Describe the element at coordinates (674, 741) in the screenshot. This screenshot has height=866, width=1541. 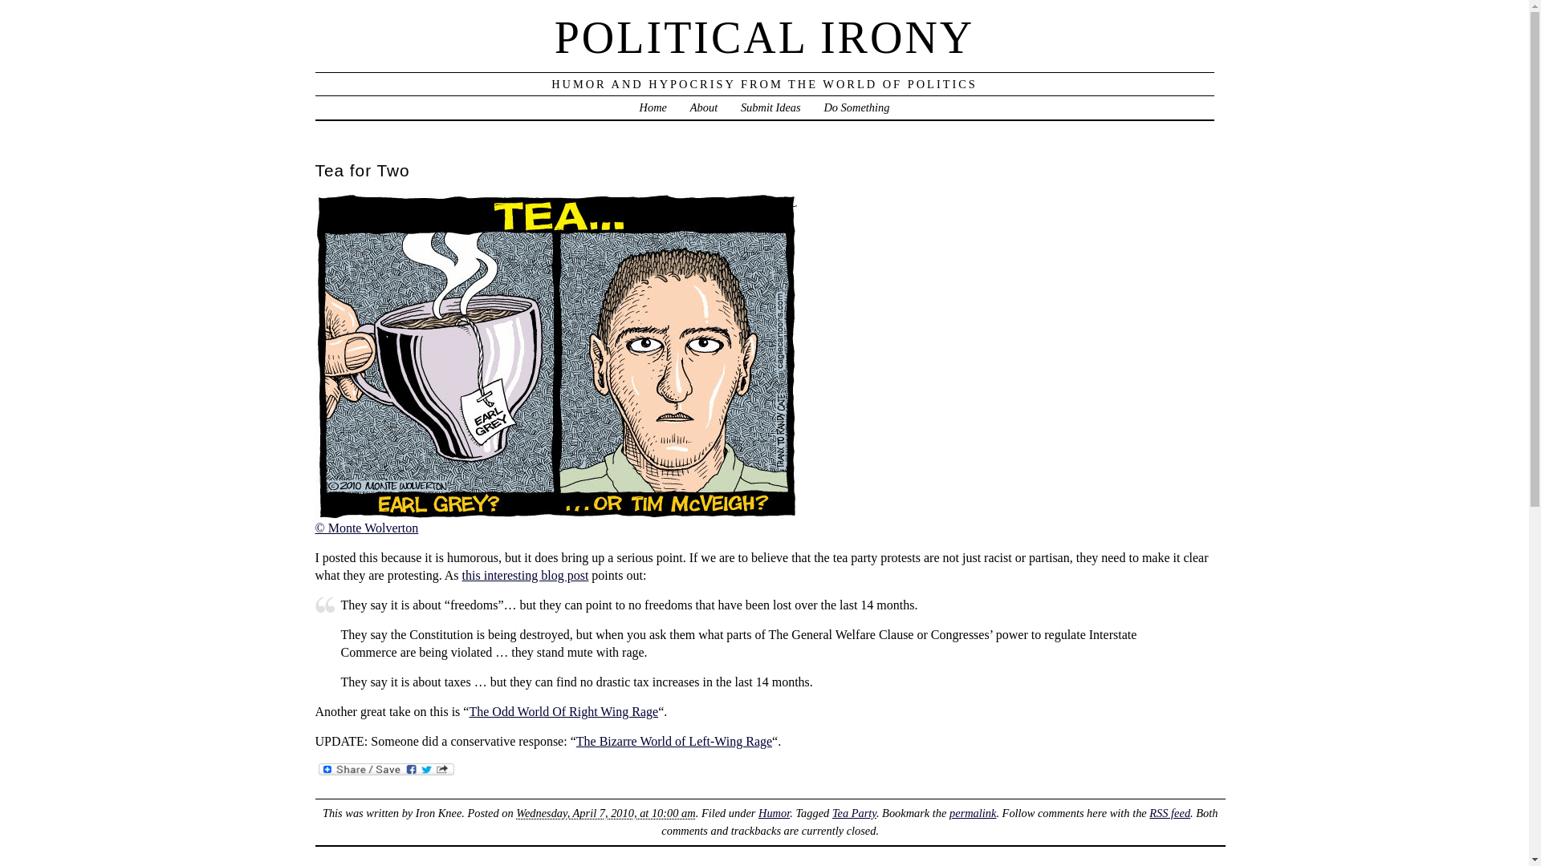
I see `The Bizarre World of Left-Wing Rage` at that location.